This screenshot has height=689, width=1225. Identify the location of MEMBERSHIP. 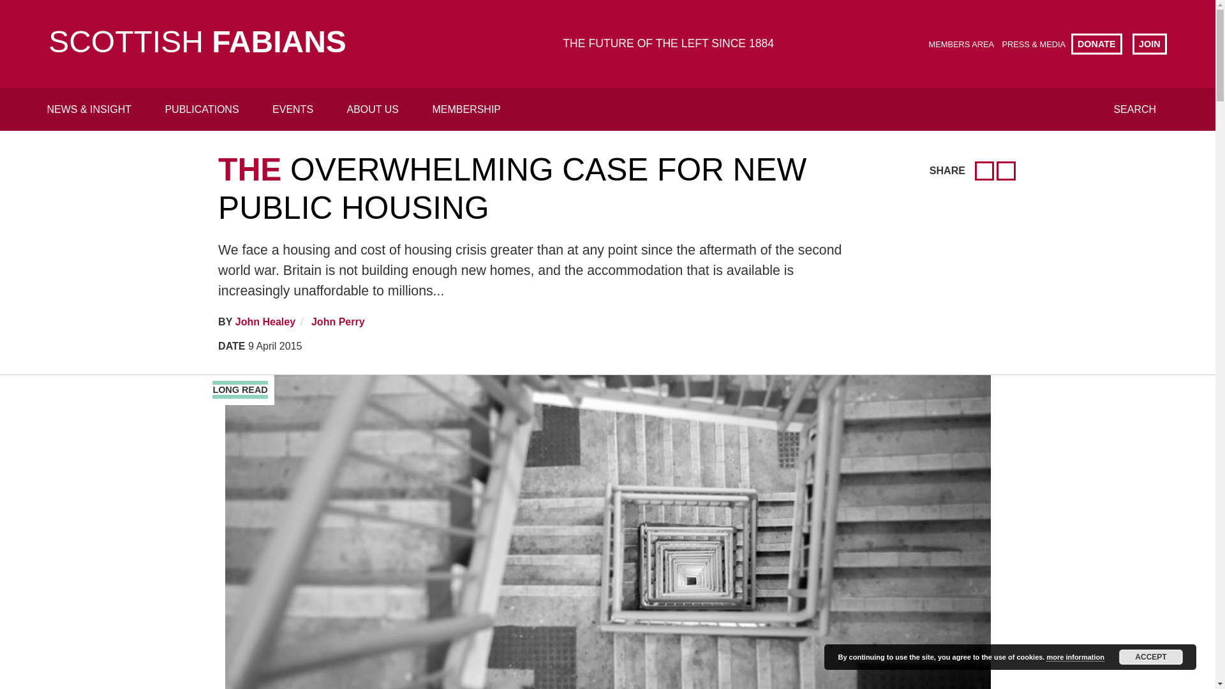
(466, 110).